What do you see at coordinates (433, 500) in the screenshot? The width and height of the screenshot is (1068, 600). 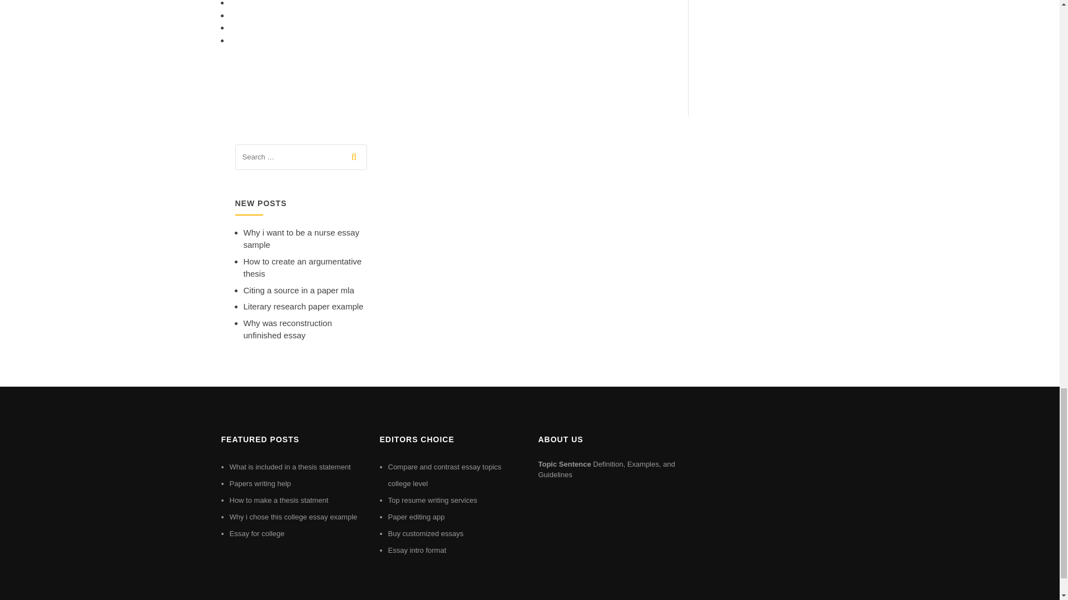 I see `Top resume writing services` at bounding box center [433, 500].